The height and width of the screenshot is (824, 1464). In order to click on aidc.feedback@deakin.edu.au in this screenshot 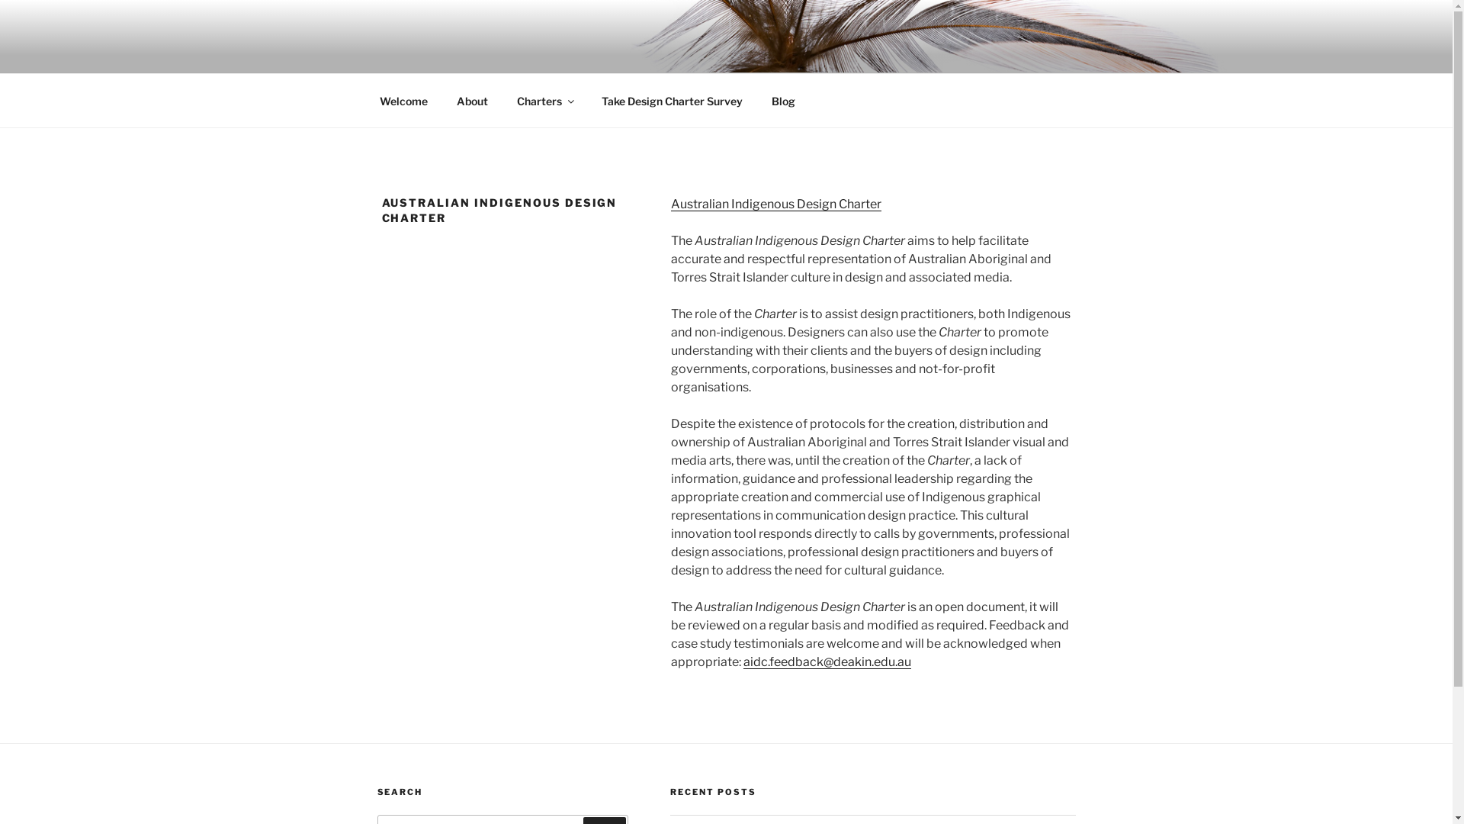, I will do `click(827, 662)`.